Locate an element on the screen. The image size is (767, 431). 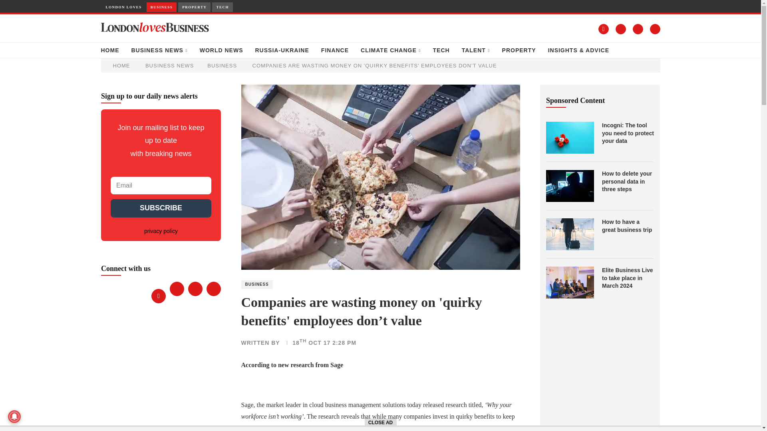
How to delete your personal data in three steps is located at coordinates (570, 186).